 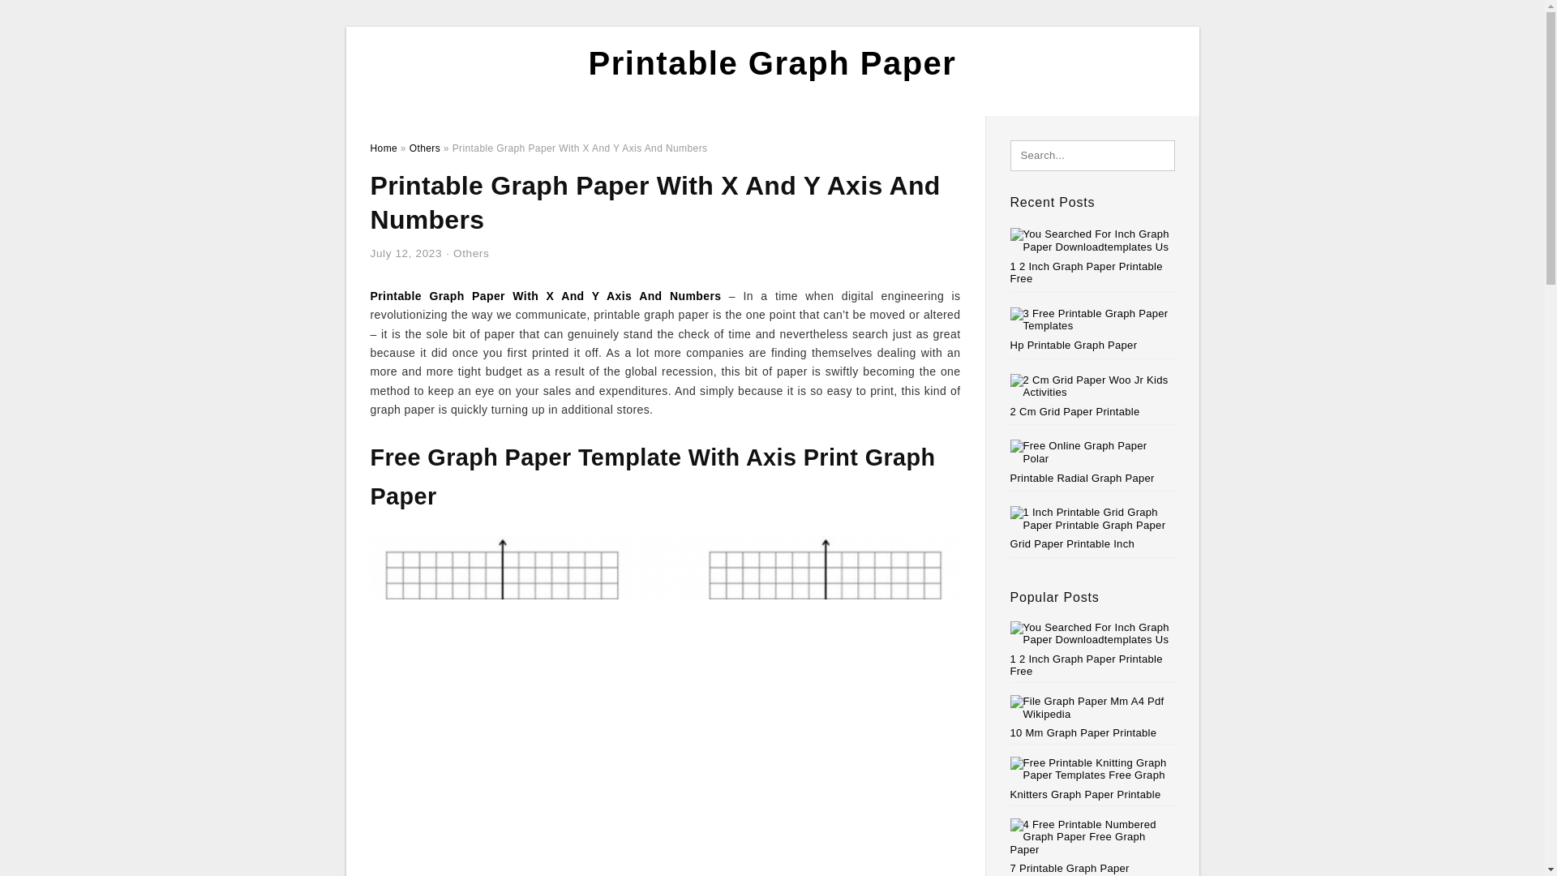 I want to click on 1 2 Inch Graph Paper Printable Free, so click(x=1087, y=273).